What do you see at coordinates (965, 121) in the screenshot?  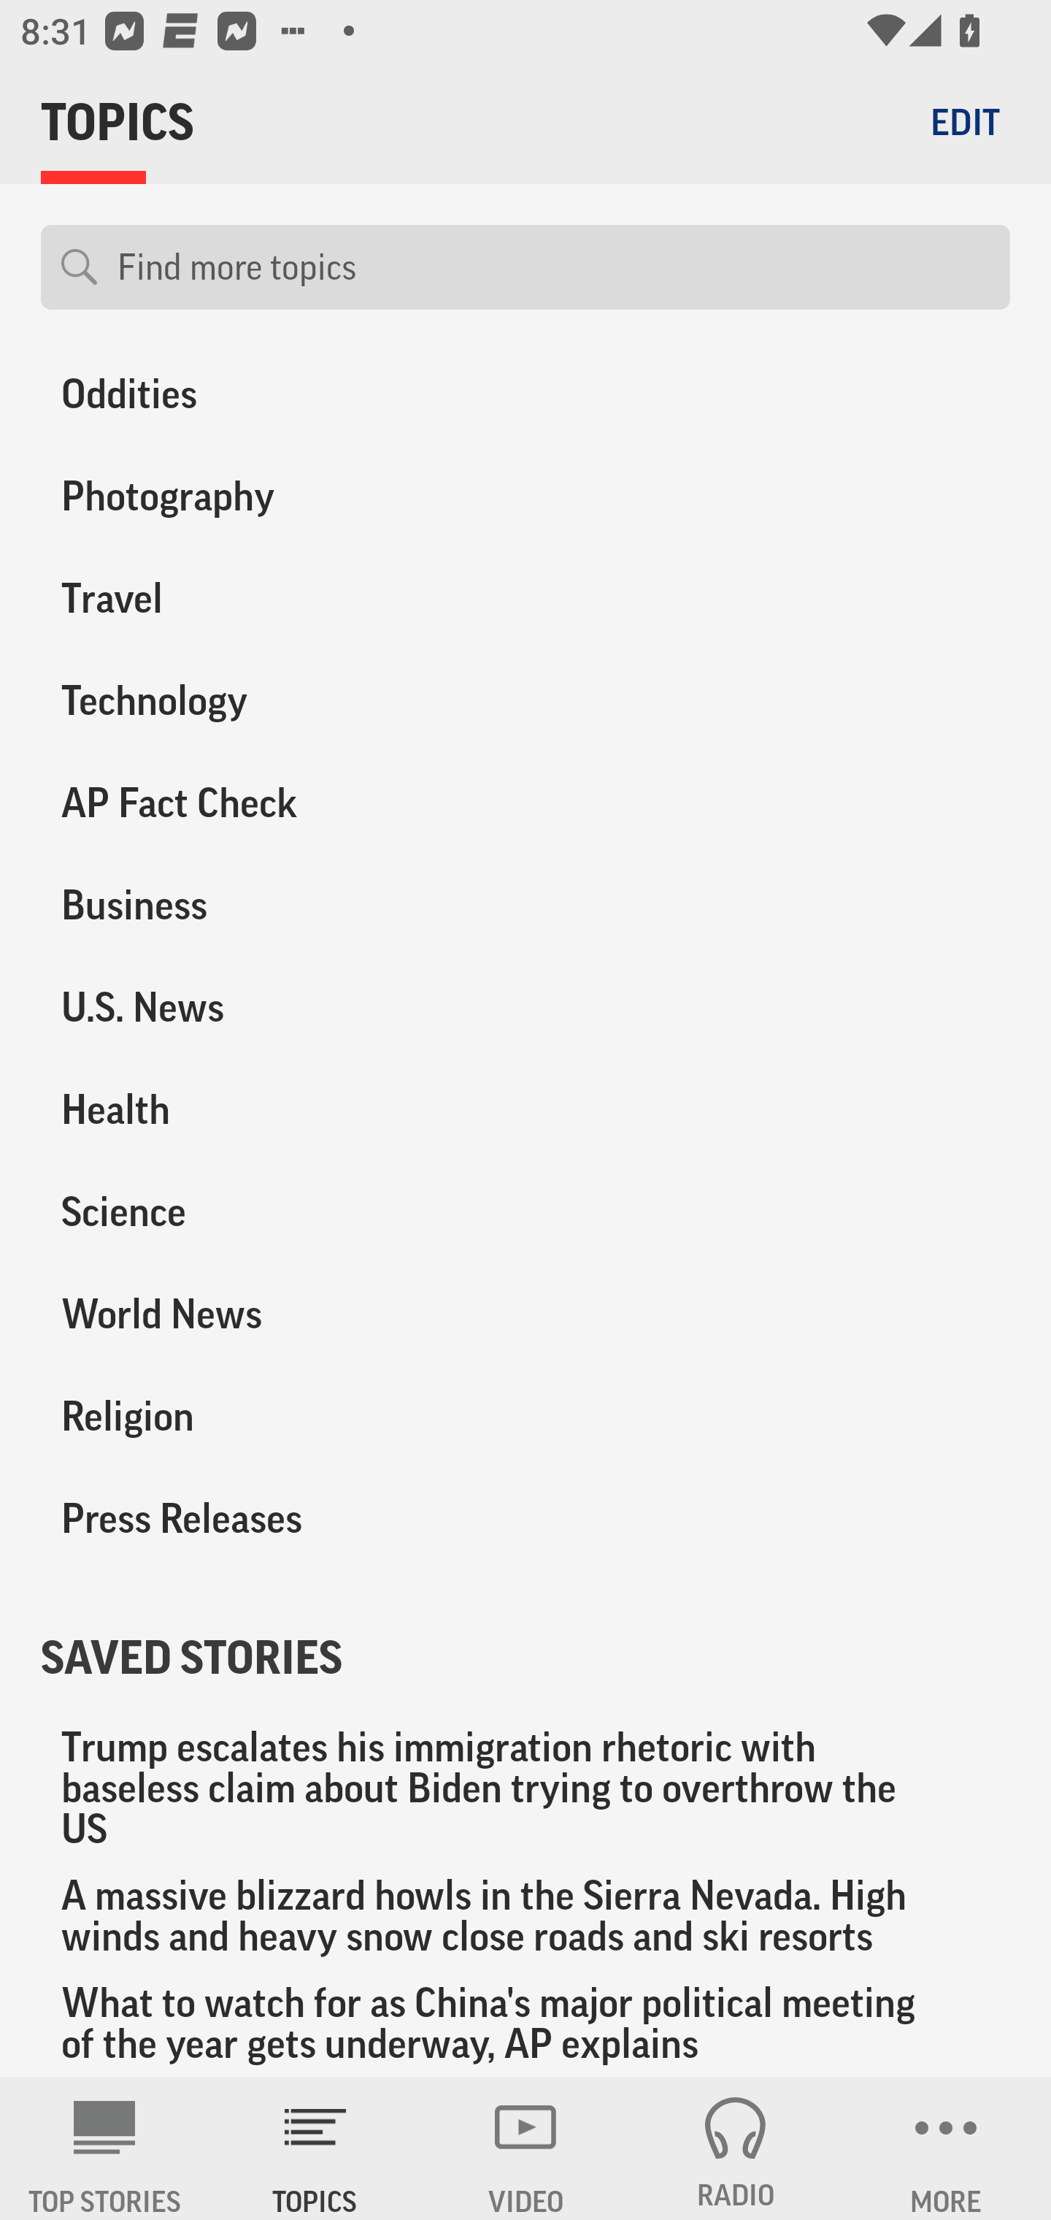 I see `EDIT` at bounding box center [965, 121].